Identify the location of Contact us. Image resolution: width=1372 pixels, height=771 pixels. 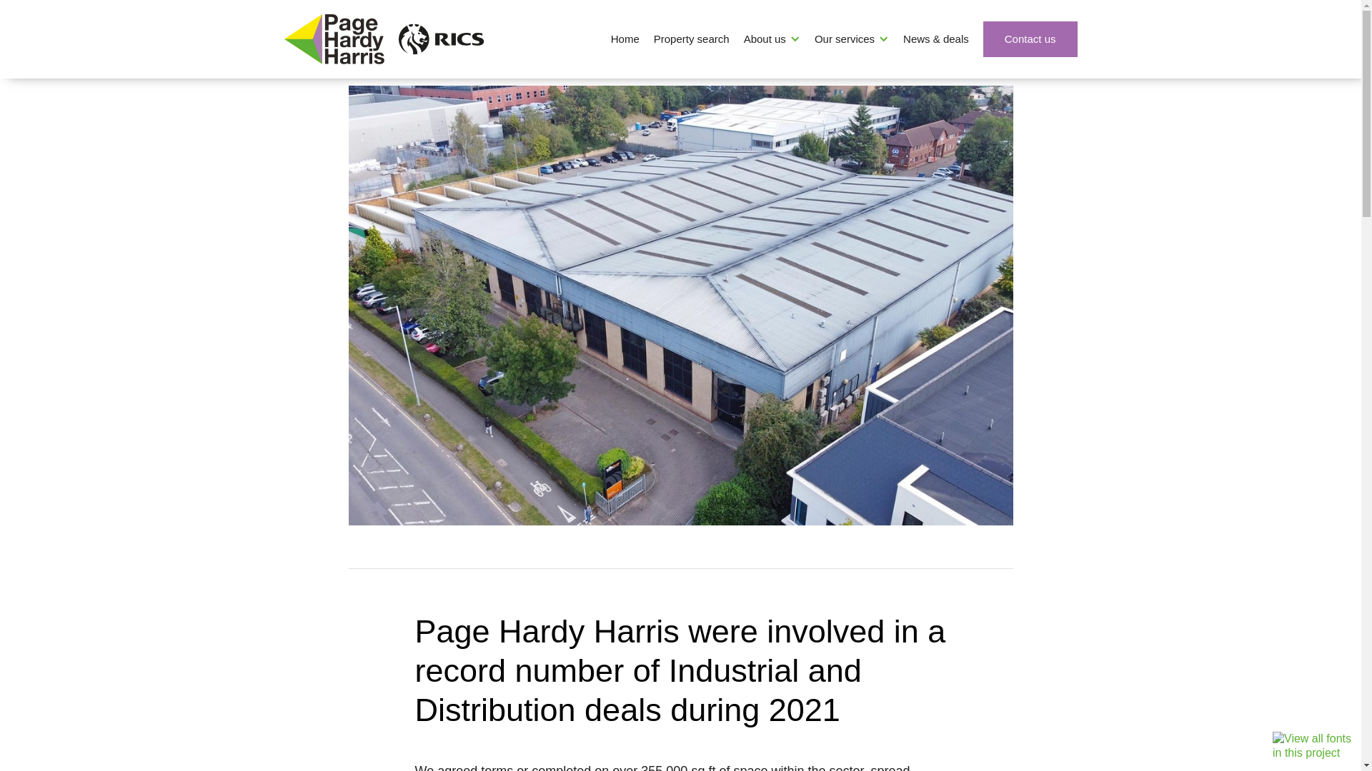
(1030, 39).